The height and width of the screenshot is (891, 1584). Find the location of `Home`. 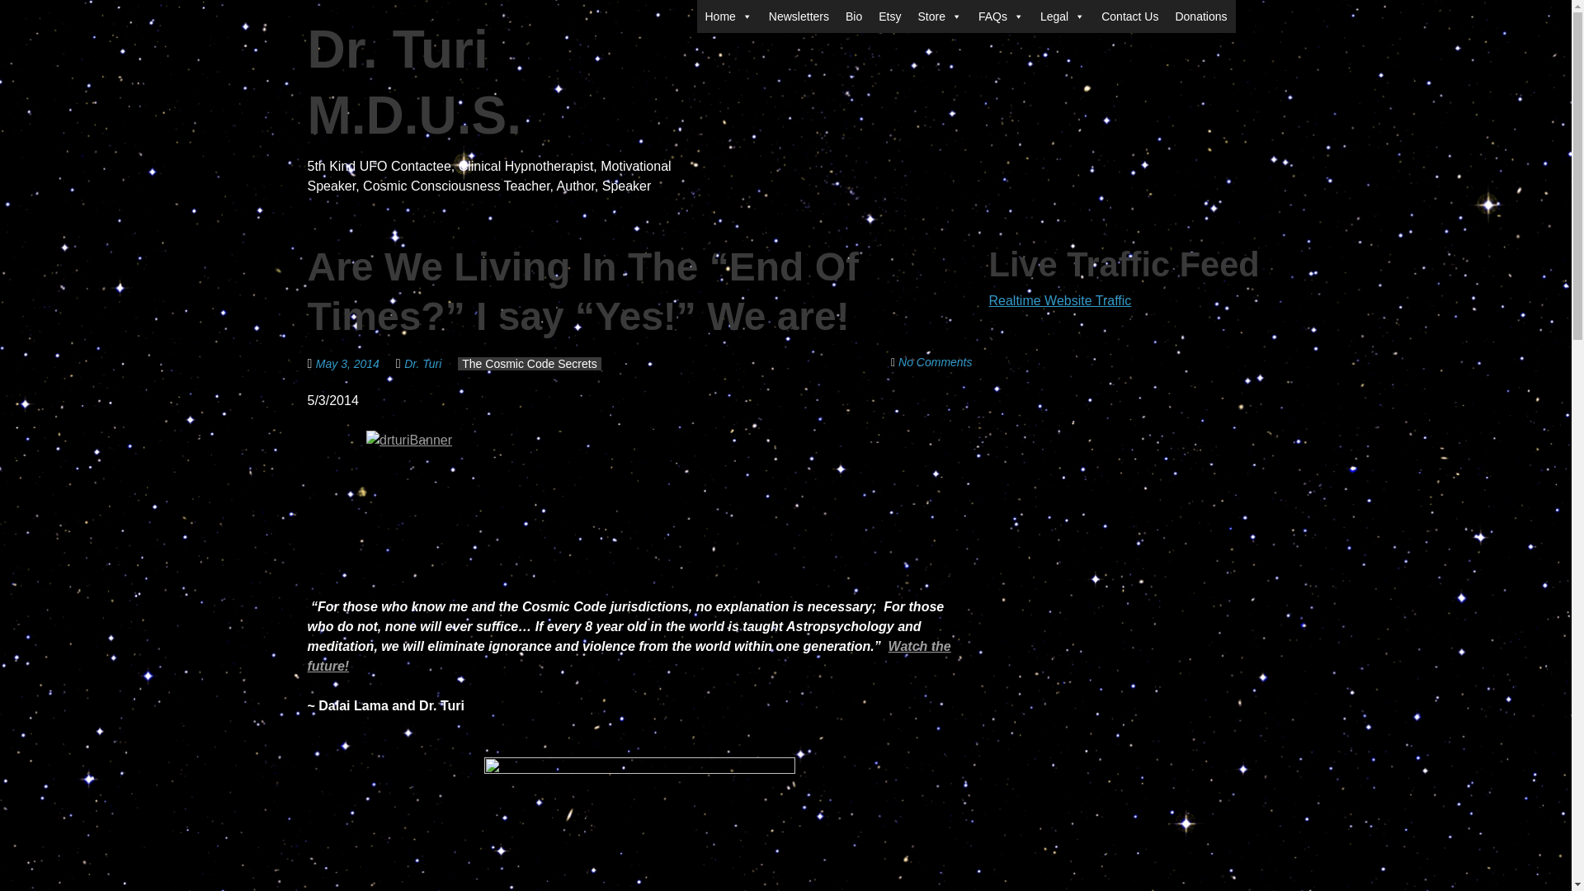

Home is located at coordinates (728, 16).